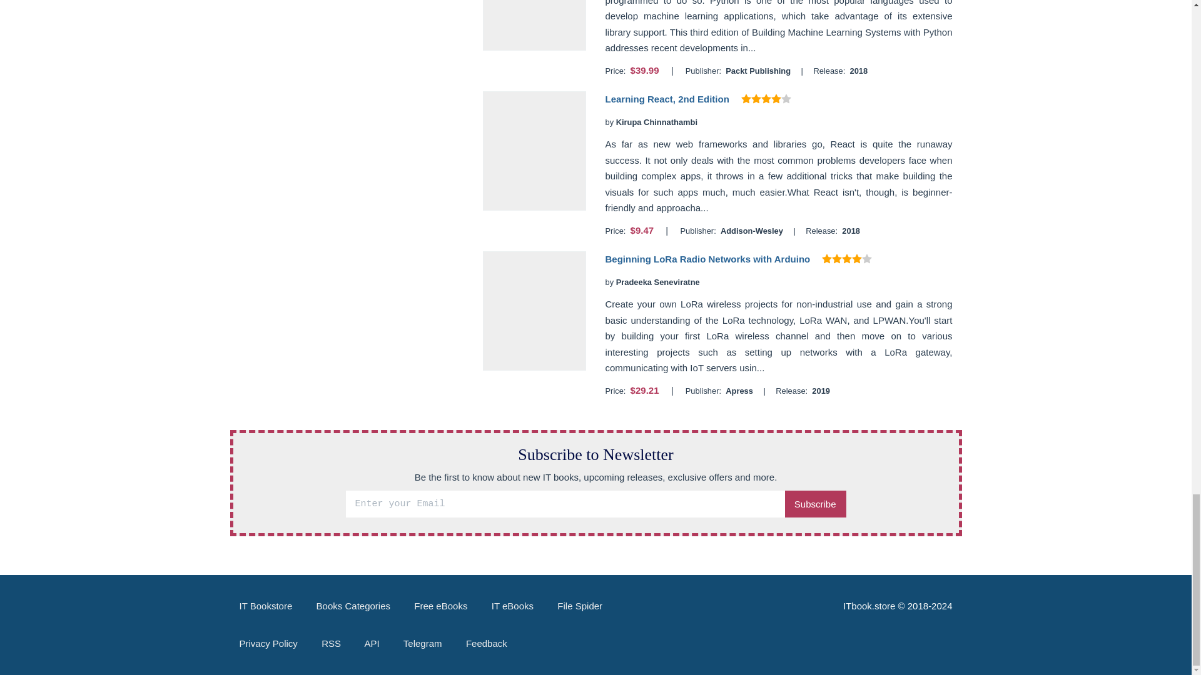 This screenshot has width=1201, height=675. Describe the element at coordinates (707, 259) in the screenshot. I see `Beginning LoRa Radio Networks with Arduino` at that location.